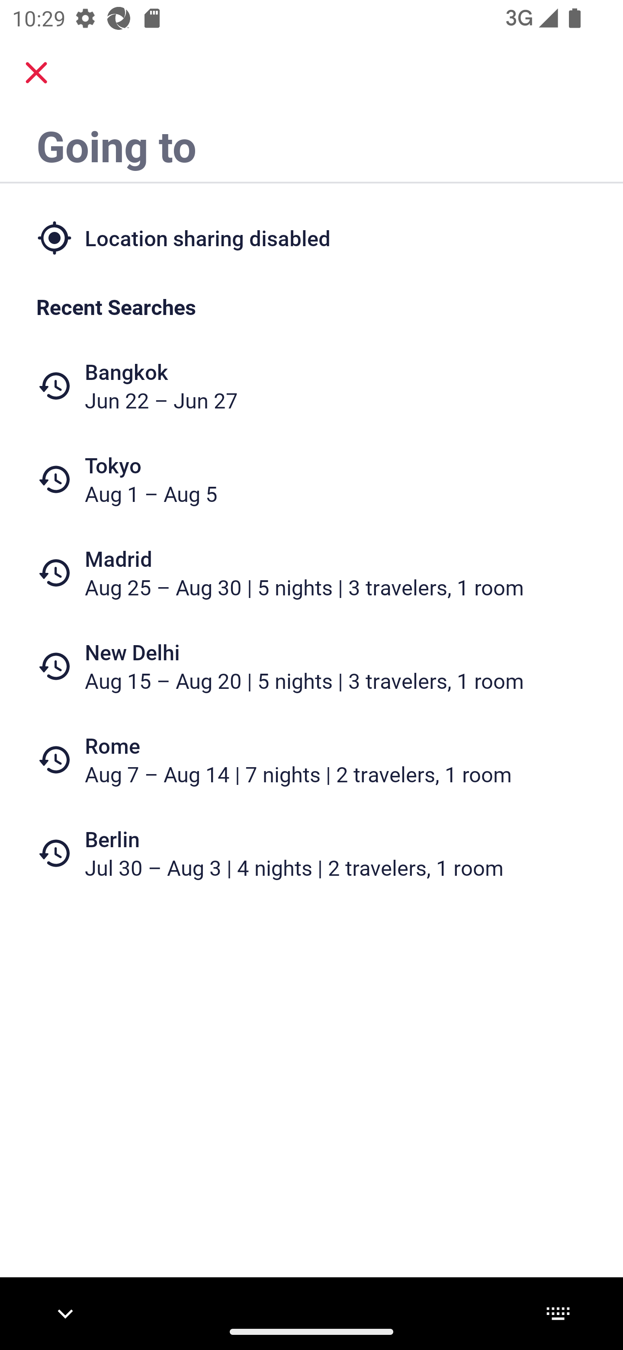 The height and width of the screenshot is (1350, 623). I want to click on Bangkok Jun 22 – Jun 27, so click(311, 386).